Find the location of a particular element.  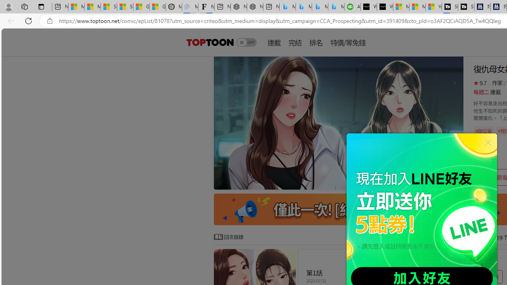

Shanghai, China weather forecast | Microsoft Weather is located at coordinates (125, 7).